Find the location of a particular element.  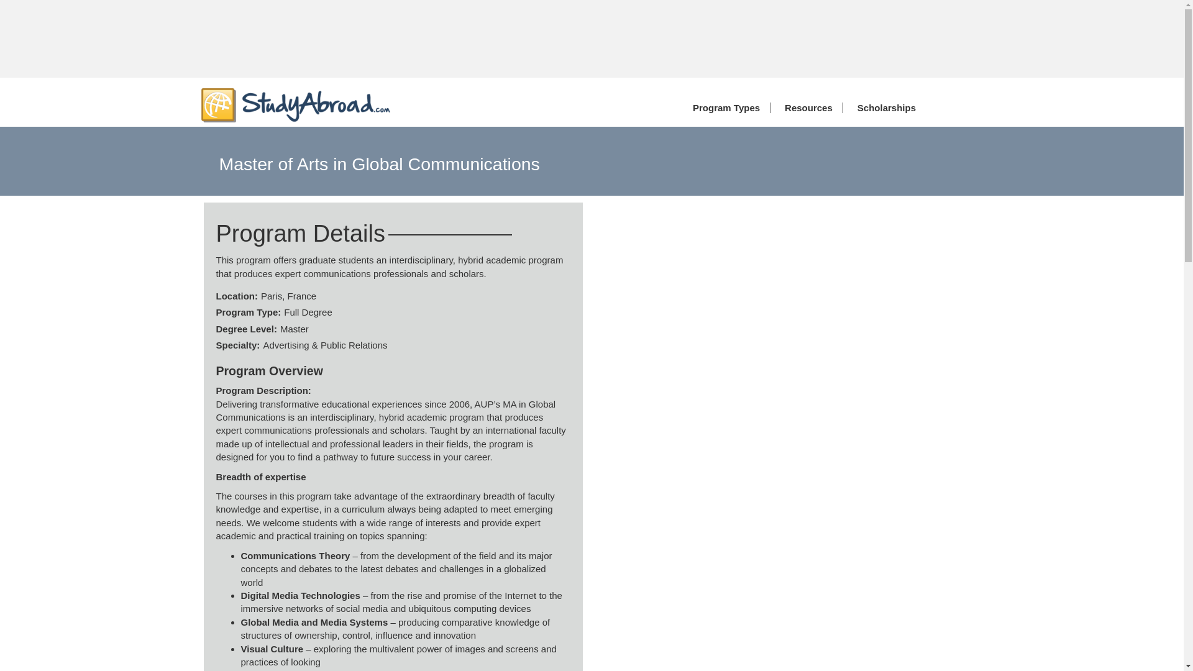

Advertisement is located at coordinates (790, 262).